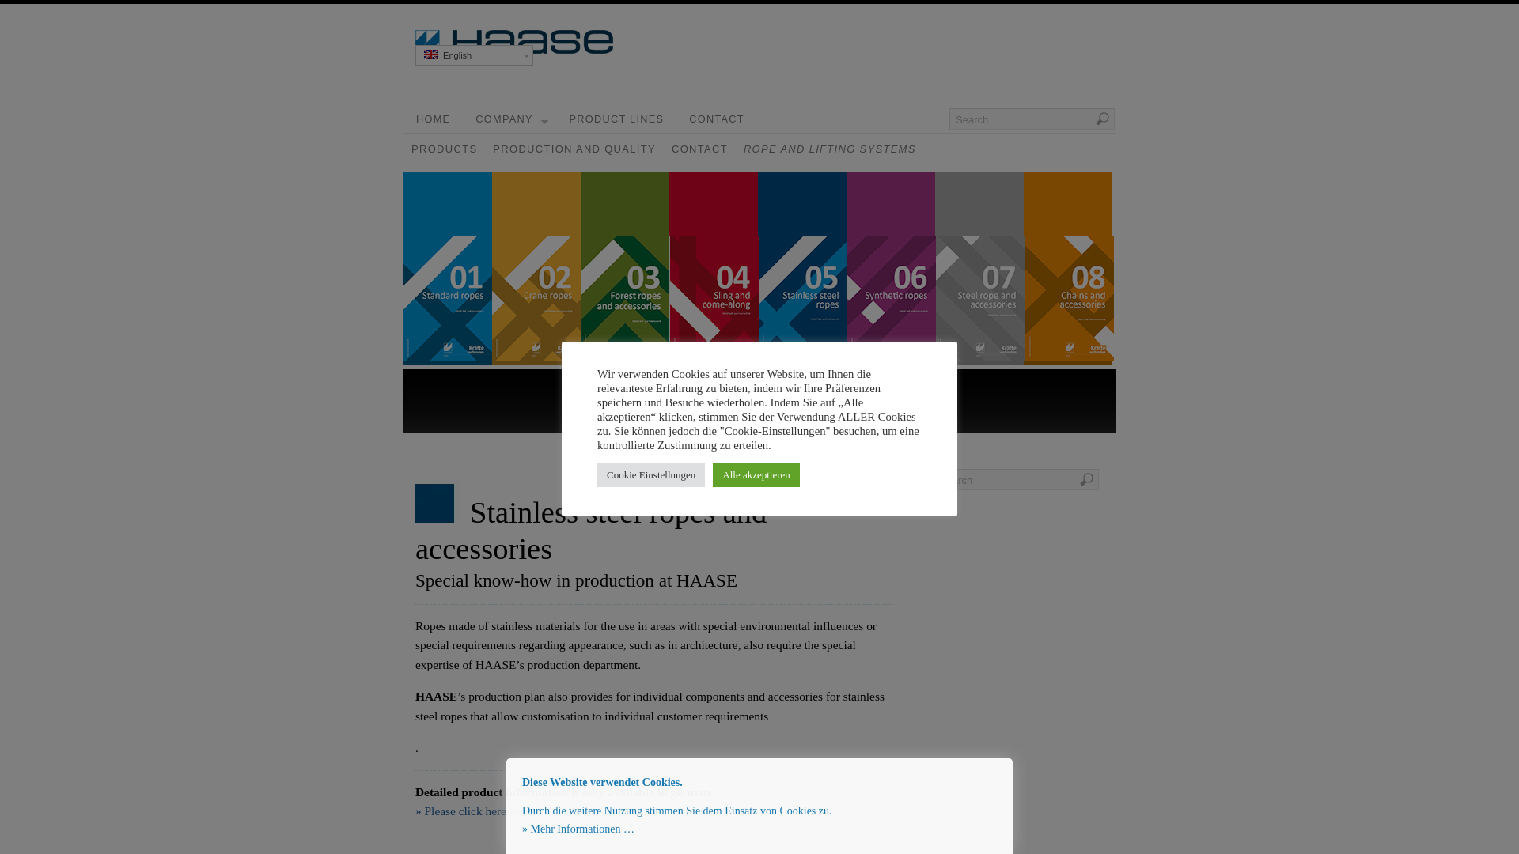 The height and width of the screenshot is (854, 1519). Describe the element at coordinates (434, 119) in the screenshot. I see `HOME` at that location.